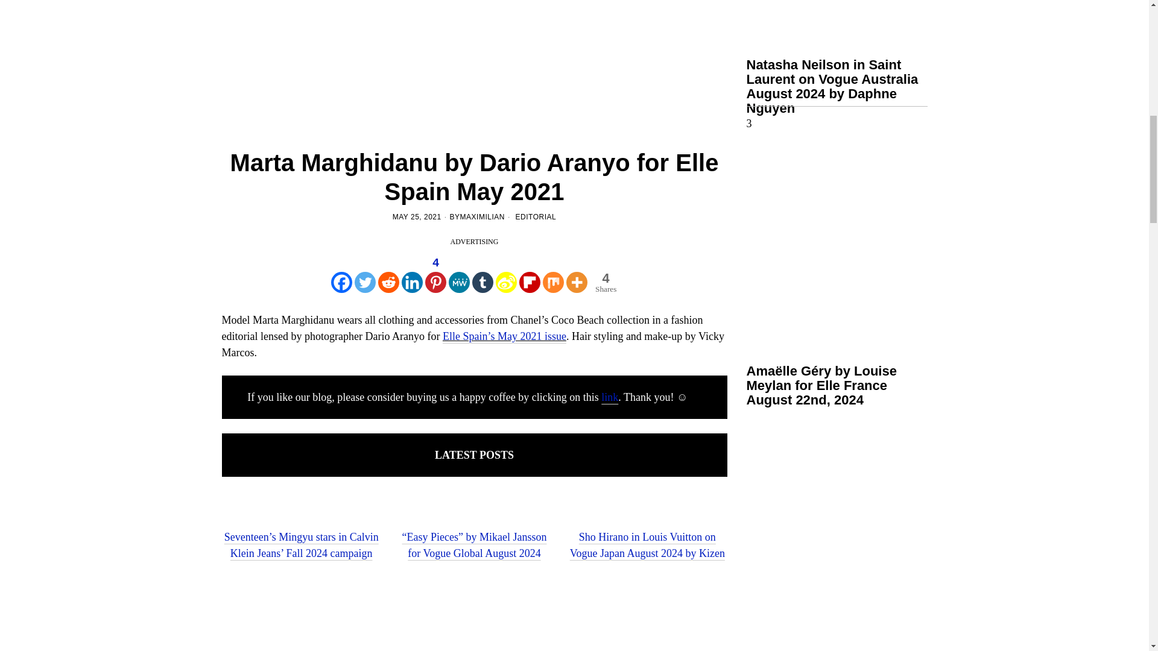 Image resolution: width=1158 pixels, height=651 pixels. What do you see at coordinates (416, 217) in the screenshot?
I see `25 May, 2021 07:00:15` at bounding box center [416, 217].